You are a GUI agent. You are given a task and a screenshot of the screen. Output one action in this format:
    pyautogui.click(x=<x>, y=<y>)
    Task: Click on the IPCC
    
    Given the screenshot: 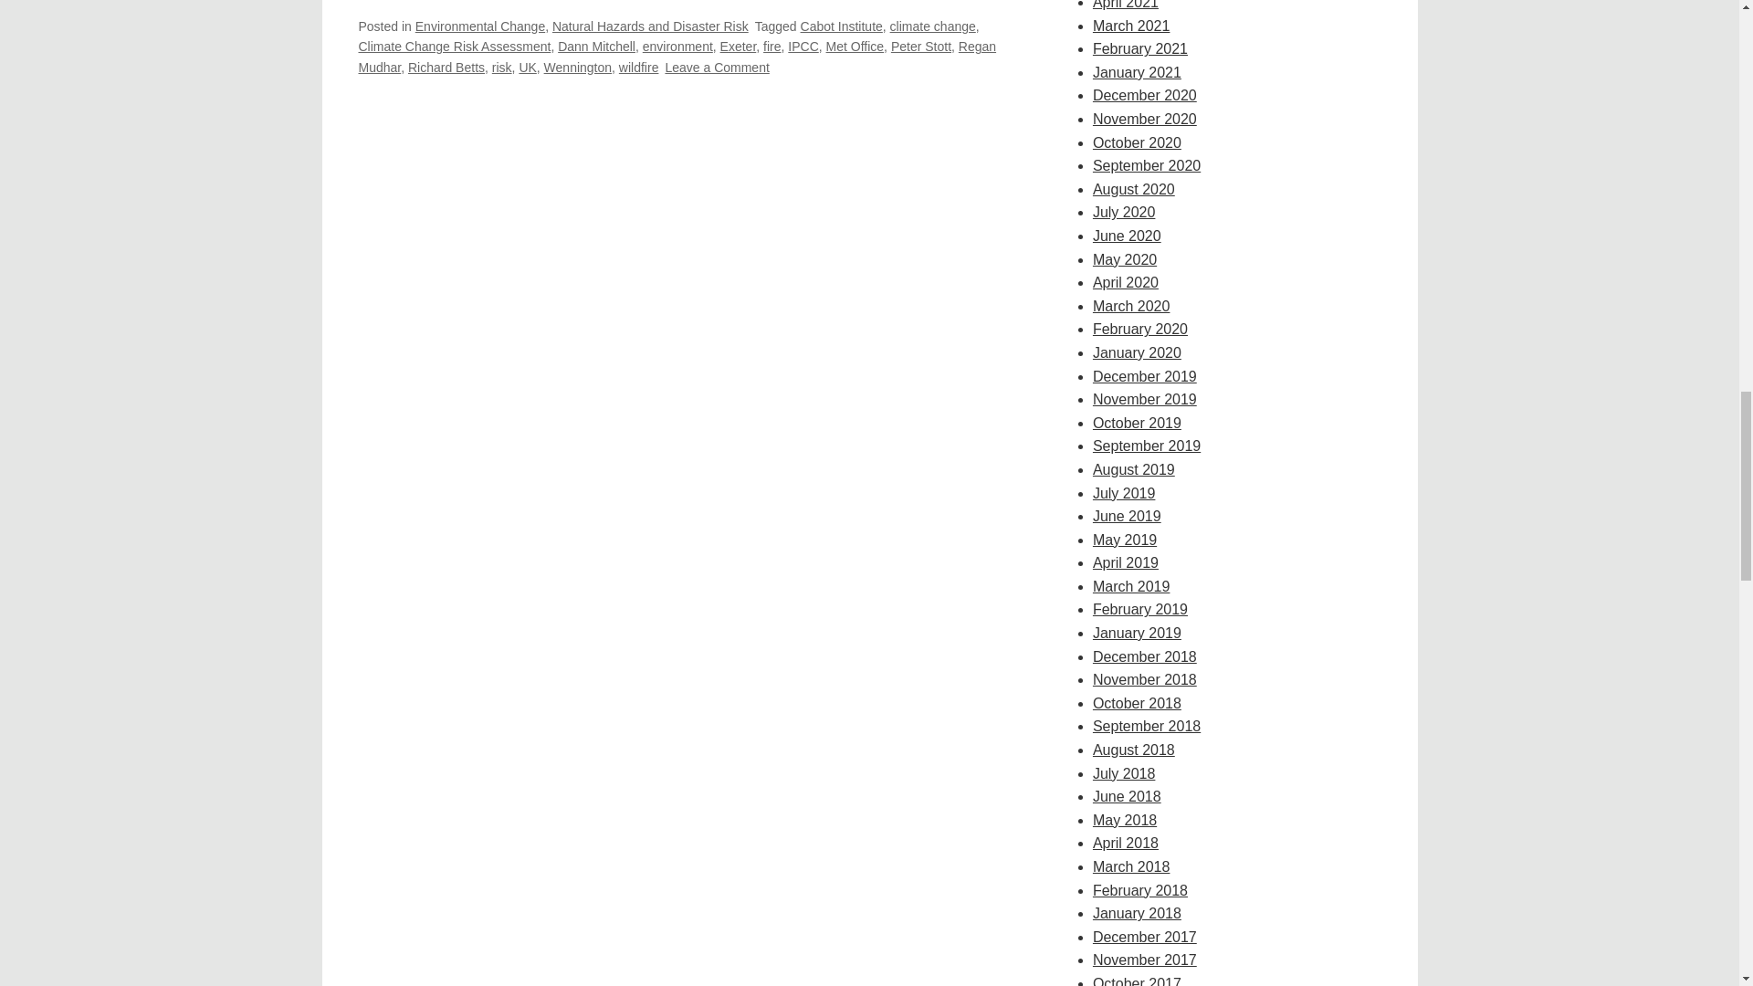 What is the action you would take?
    pyautogui.click(x=803, y=47)
    